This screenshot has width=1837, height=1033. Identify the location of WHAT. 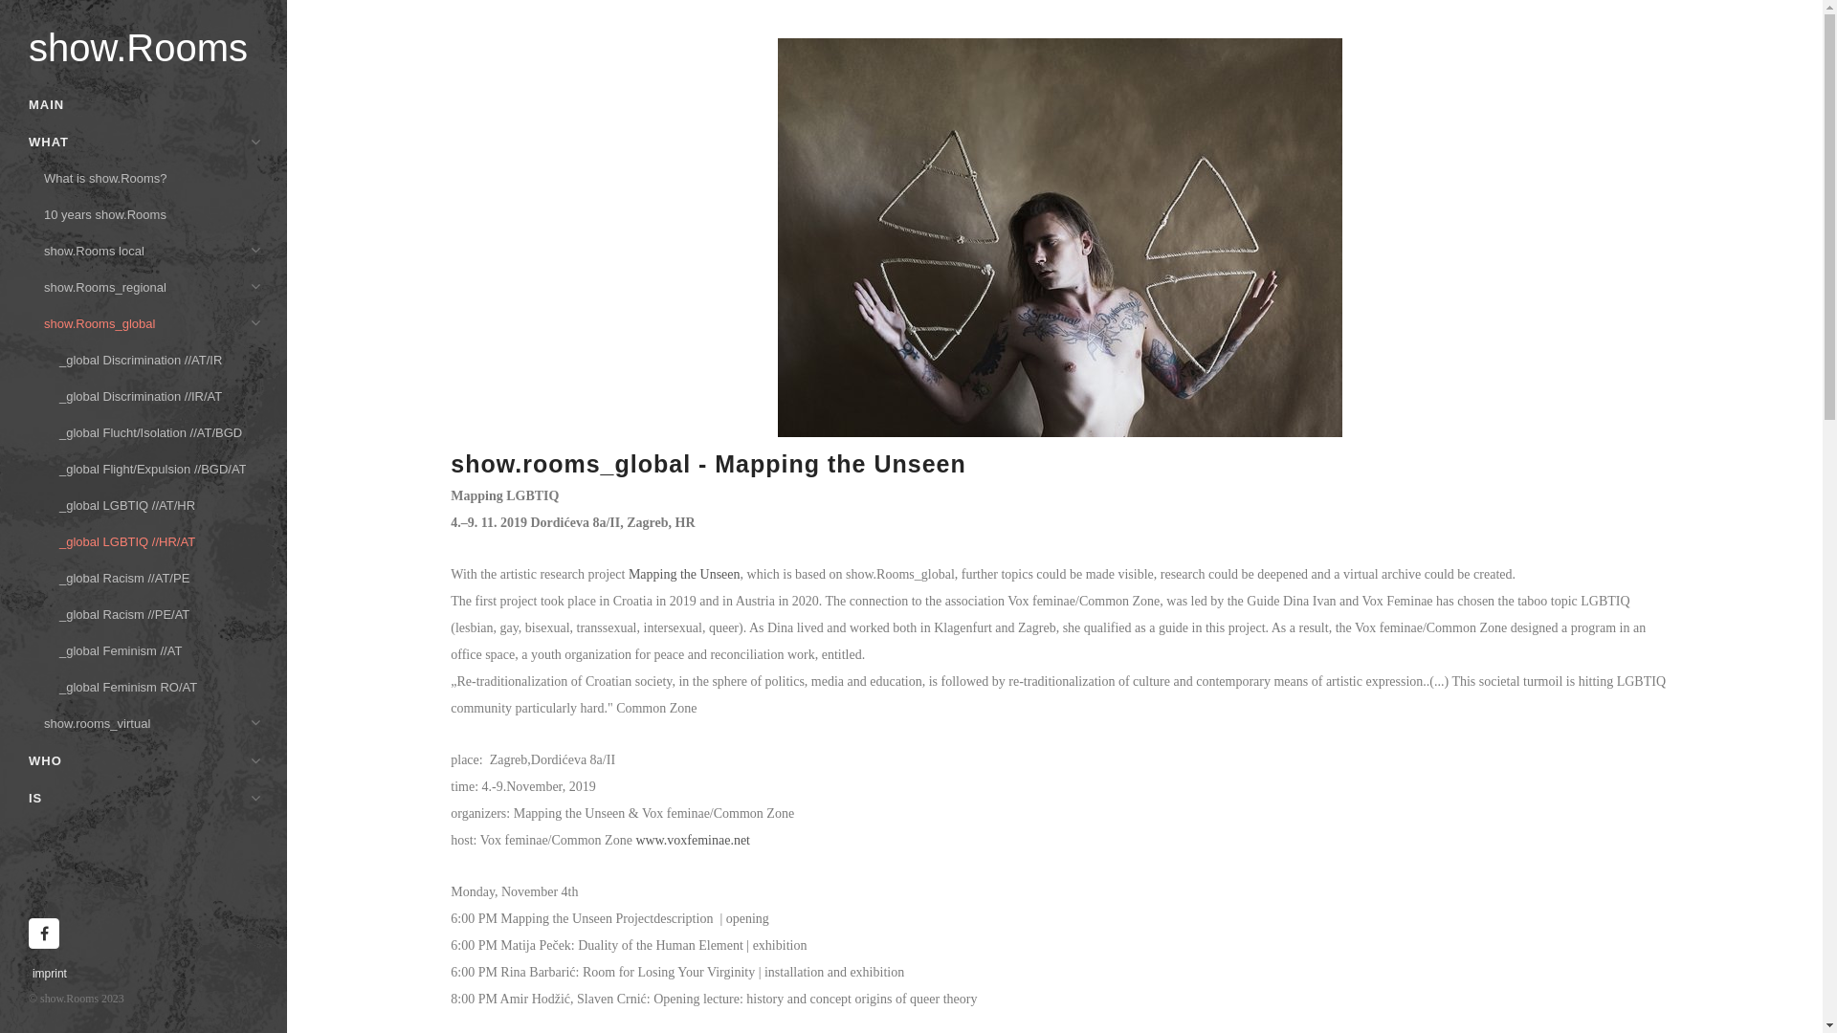
(145, 142).